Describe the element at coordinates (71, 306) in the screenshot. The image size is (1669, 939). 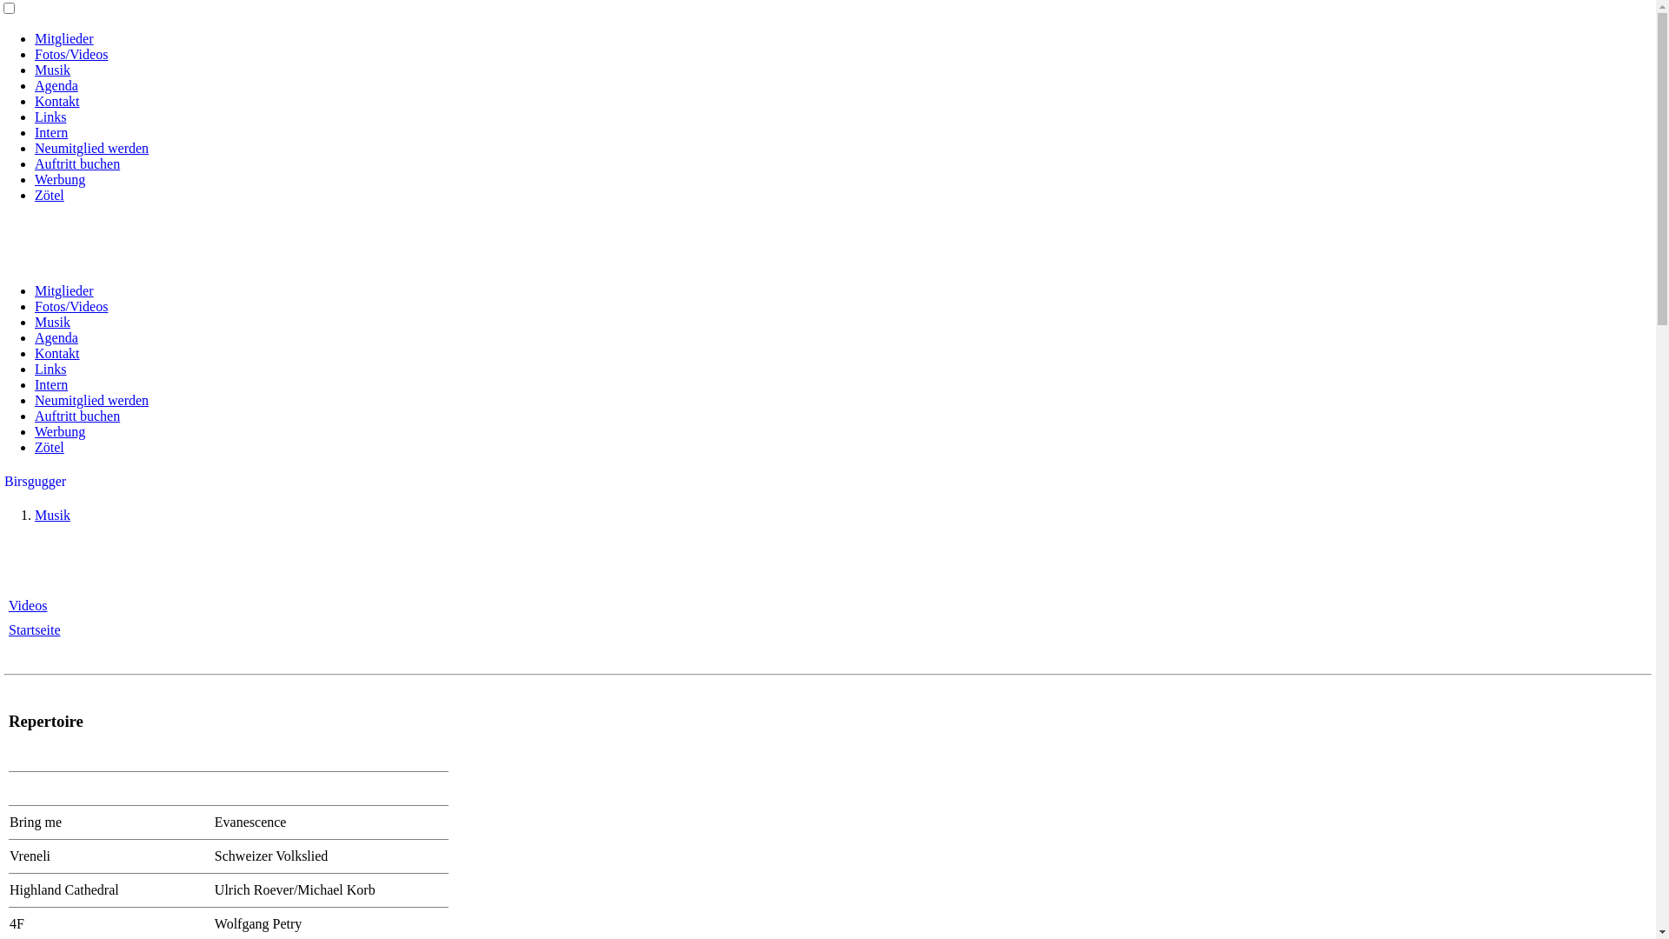
I see `Fotos/Videos` at that location.